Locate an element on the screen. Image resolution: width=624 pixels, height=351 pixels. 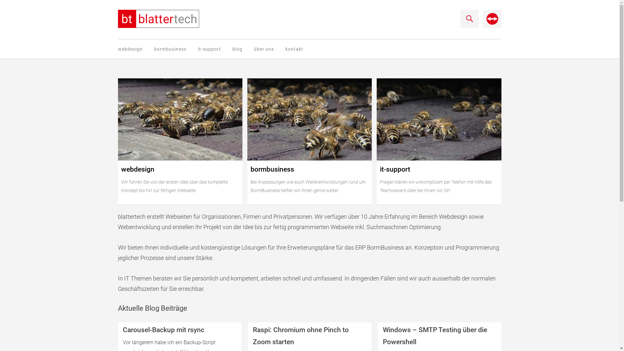
Suche is located at coordinates (12, 6).